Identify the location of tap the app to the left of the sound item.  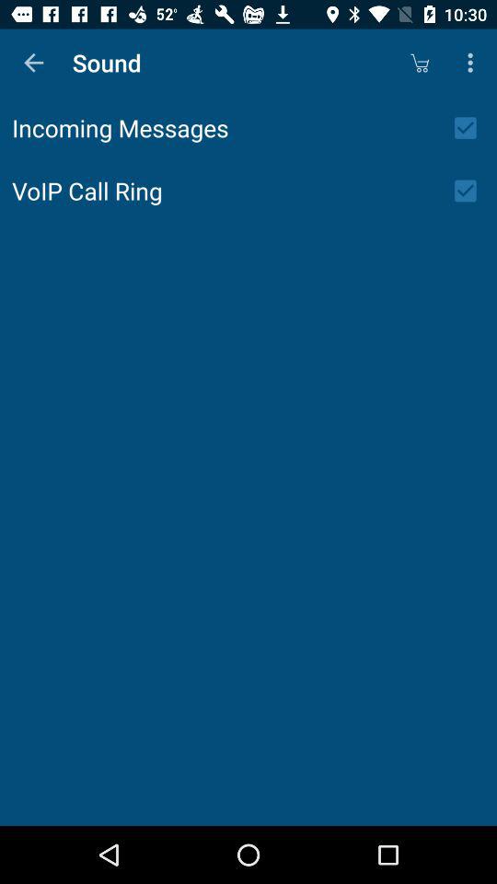
(33, 63).